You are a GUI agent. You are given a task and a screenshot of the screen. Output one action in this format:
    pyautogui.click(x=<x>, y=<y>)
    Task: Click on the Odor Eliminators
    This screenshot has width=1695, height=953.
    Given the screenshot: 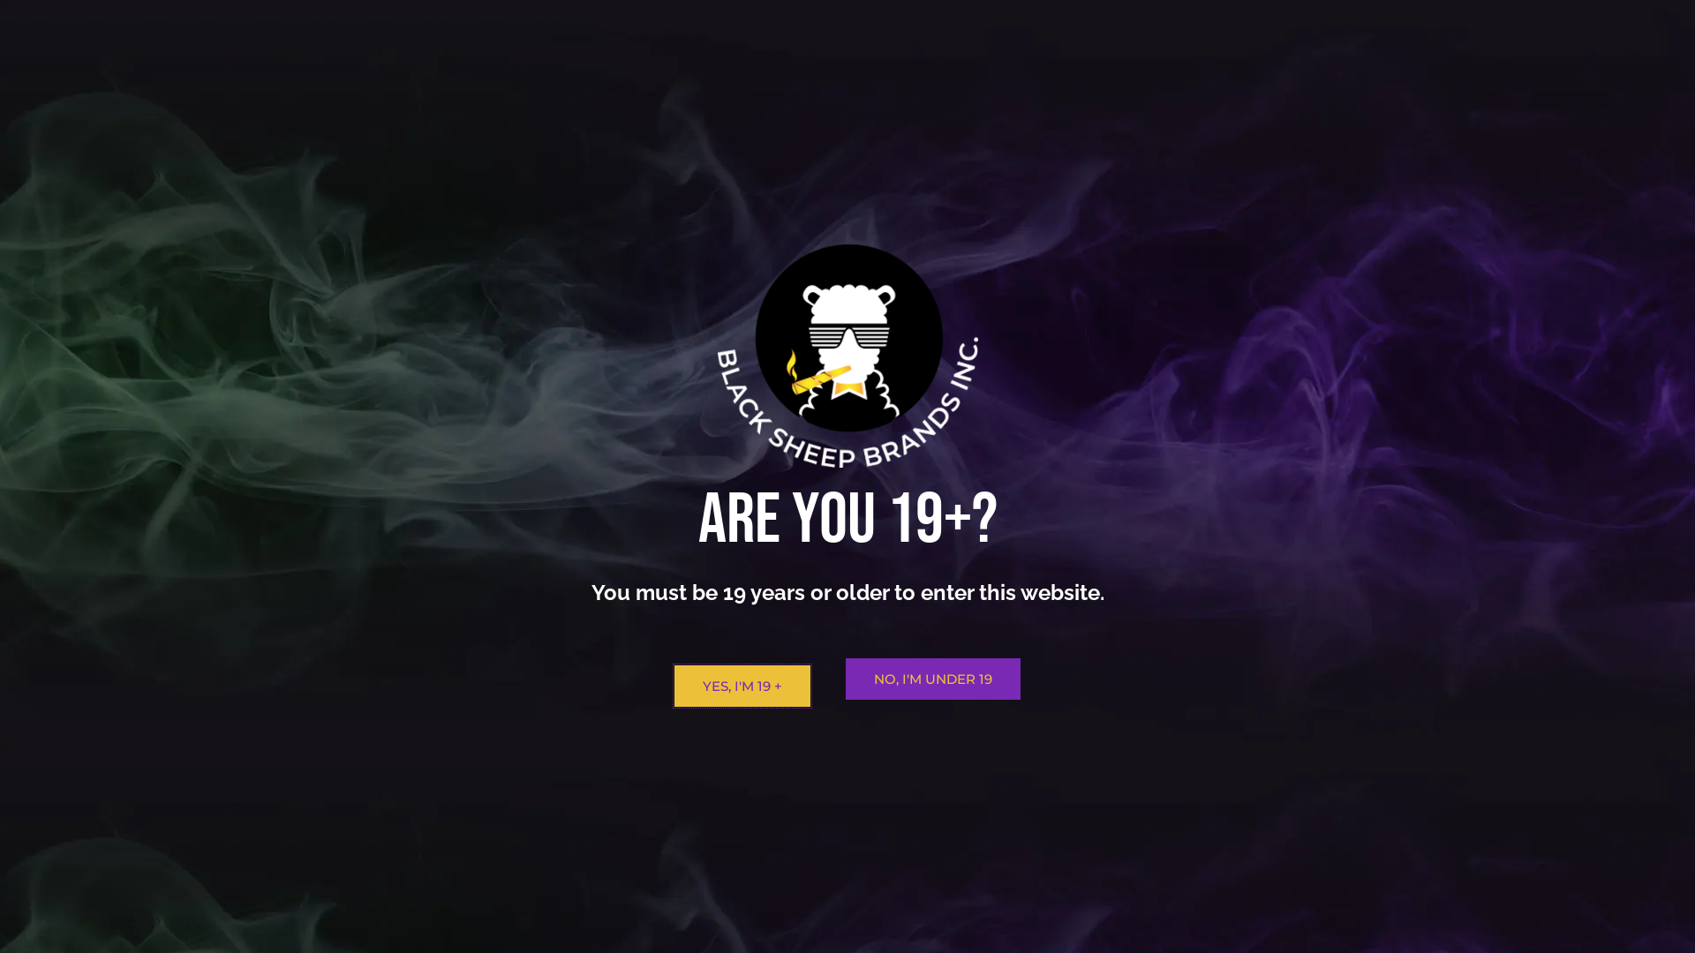 What is the action you would take?
    pyautogui.click(x=1255, y=170)
    